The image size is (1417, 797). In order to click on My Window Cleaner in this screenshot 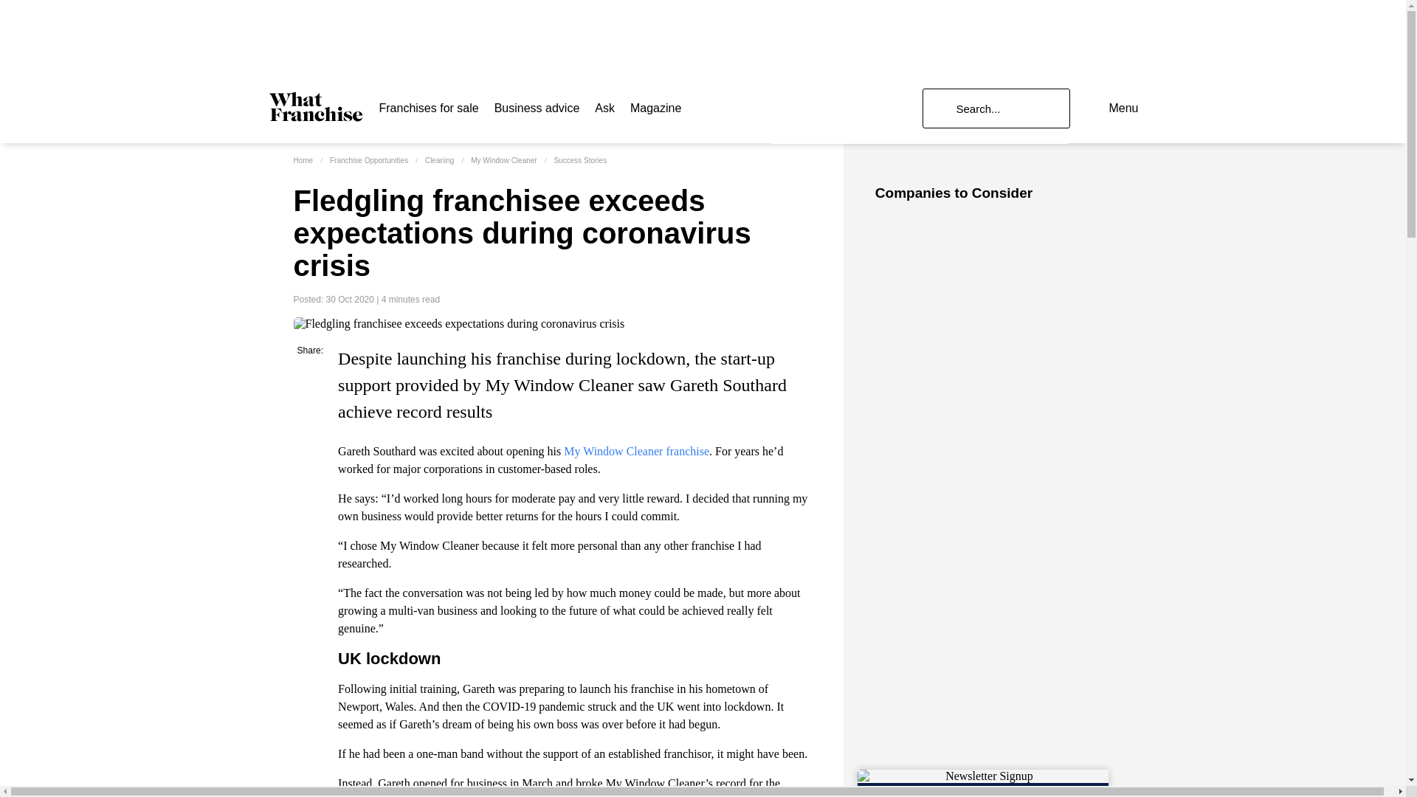, I will do `click(503, 159)`.